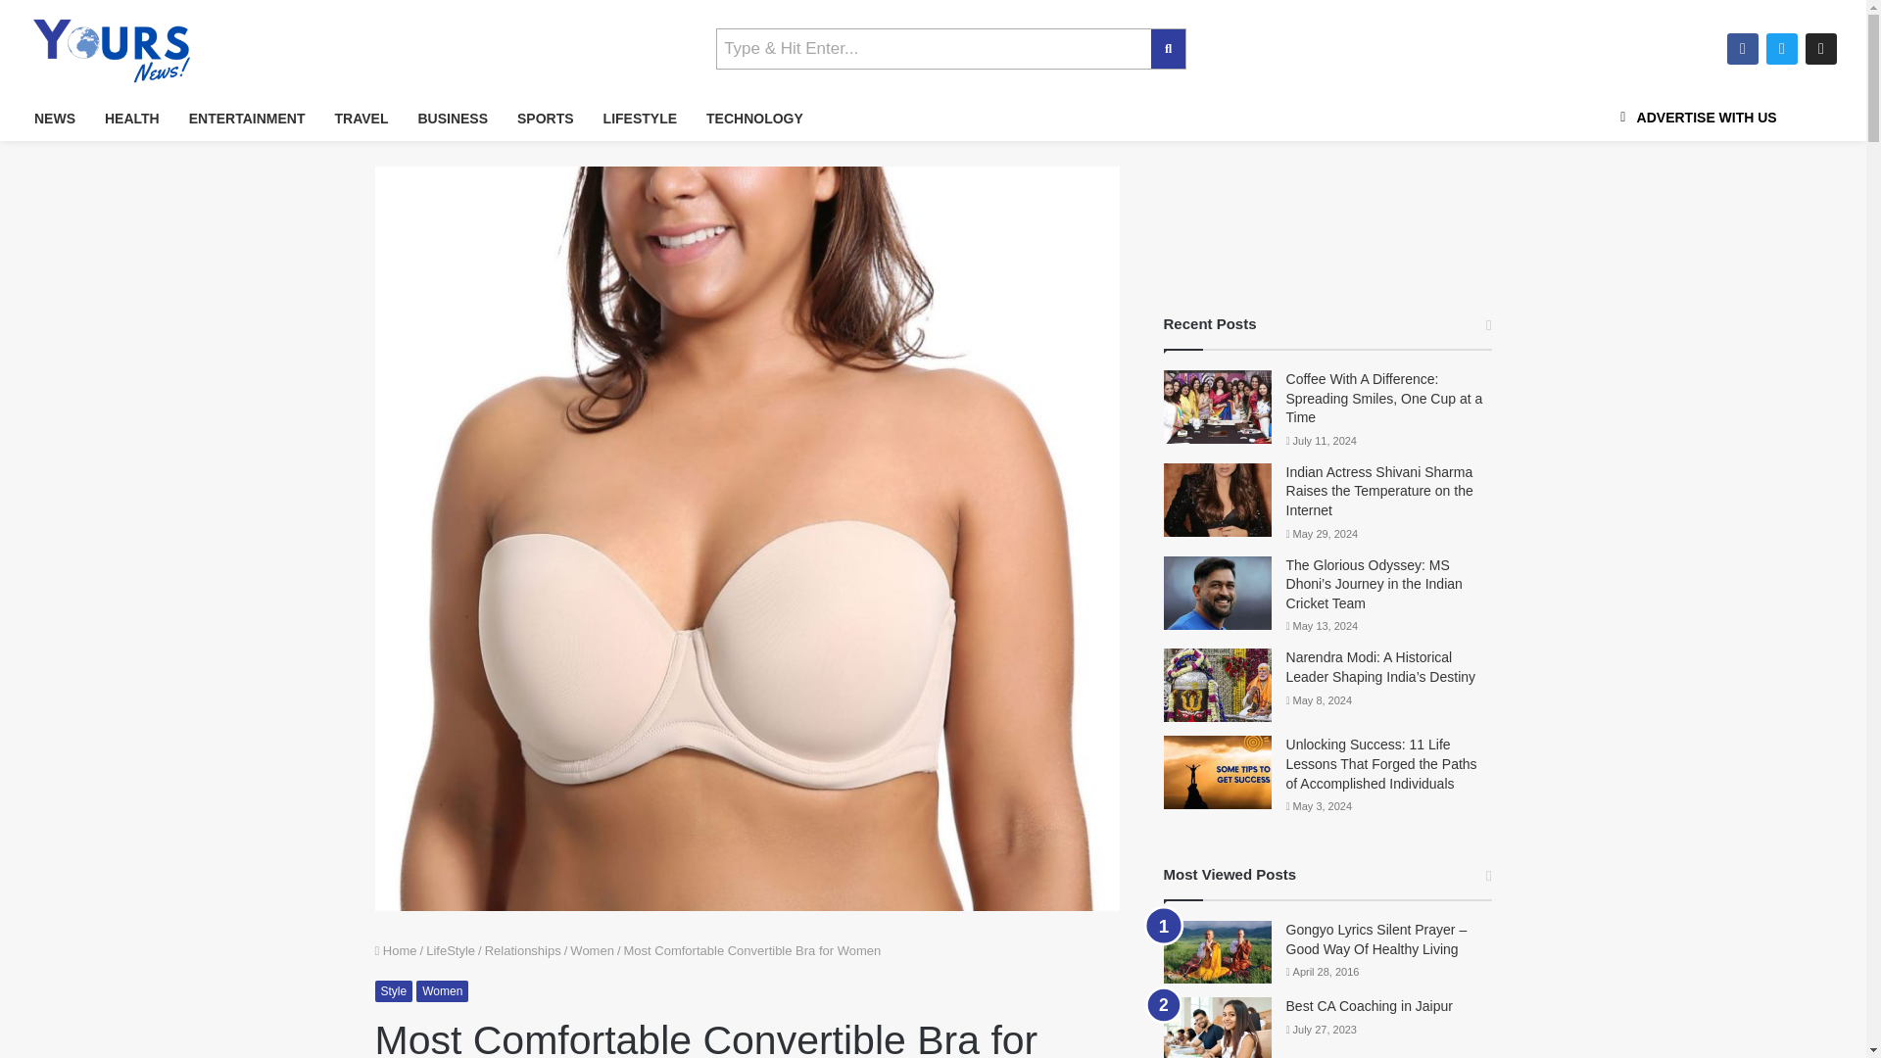  Describe the element at coordinates (545, 119) in the screenshot. I see `SPORTS` at that location.